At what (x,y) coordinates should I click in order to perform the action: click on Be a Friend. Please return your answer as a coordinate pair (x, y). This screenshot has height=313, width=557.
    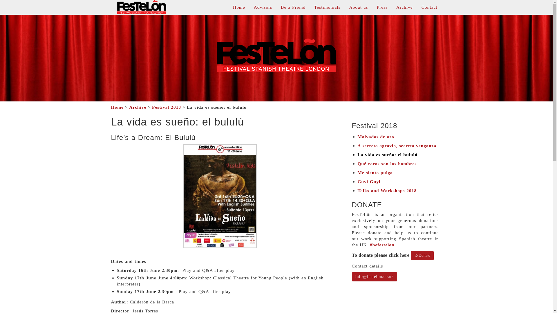
    Looking at the image, I should click on (293, 7).